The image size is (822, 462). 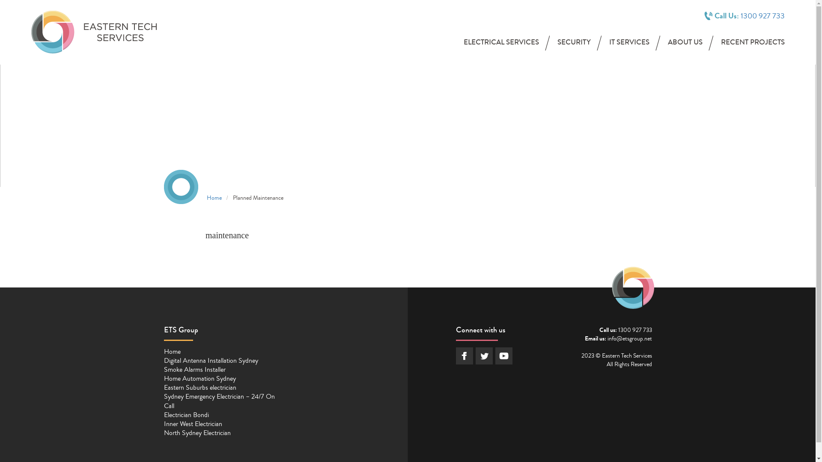 What do you see at coordinates (484, 356) in the screenshot?
I see `Twitter` at bounding box center [484, 356].